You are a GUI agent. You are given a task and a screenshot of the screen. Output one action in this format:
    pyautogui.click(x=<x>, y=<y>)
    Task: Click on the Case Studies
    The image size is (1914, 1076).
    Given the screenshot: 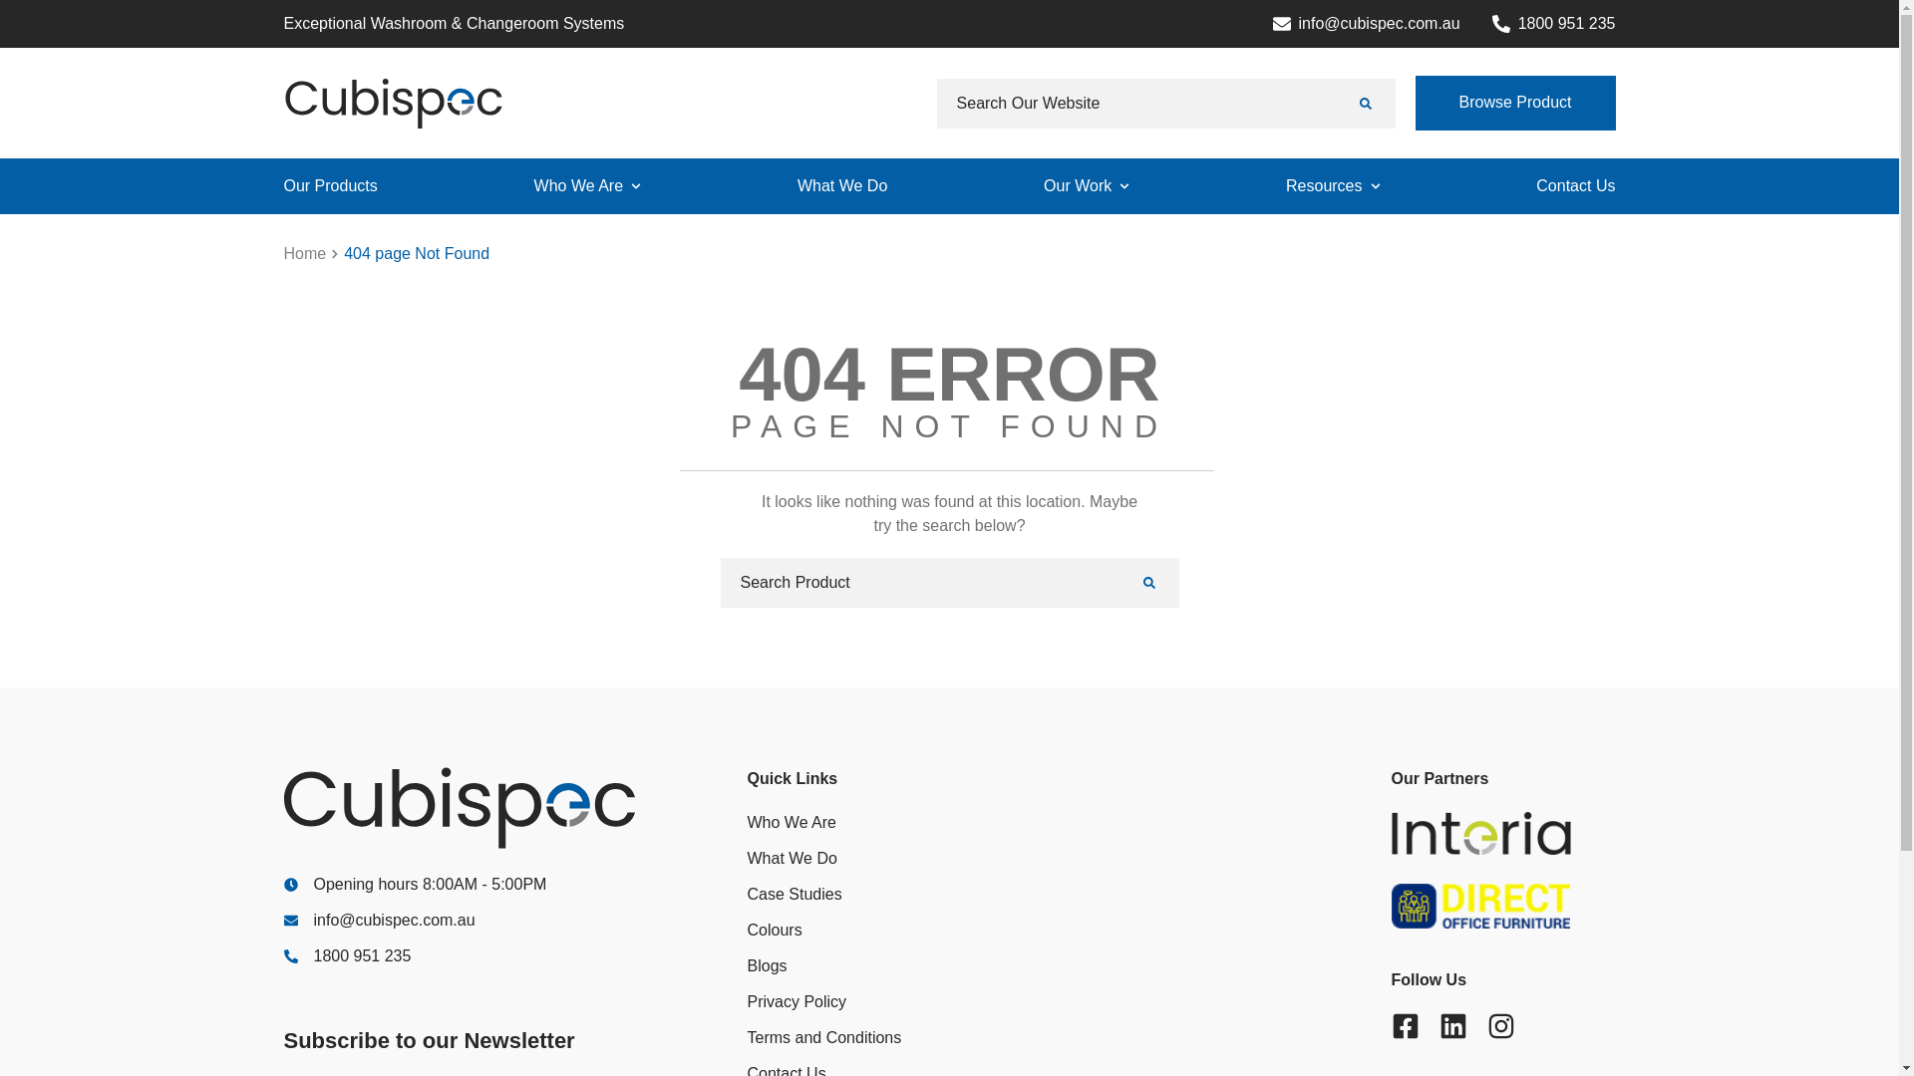 What is the action you would take?
    pyautogui.click(x=796, y=895)
    